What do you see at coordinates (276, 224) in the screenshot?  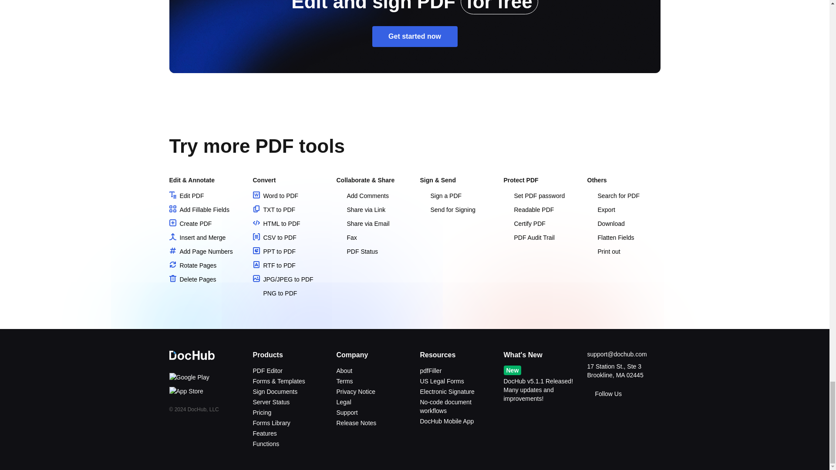 I see `HTML to PDF` at bounding box center [276, 224].